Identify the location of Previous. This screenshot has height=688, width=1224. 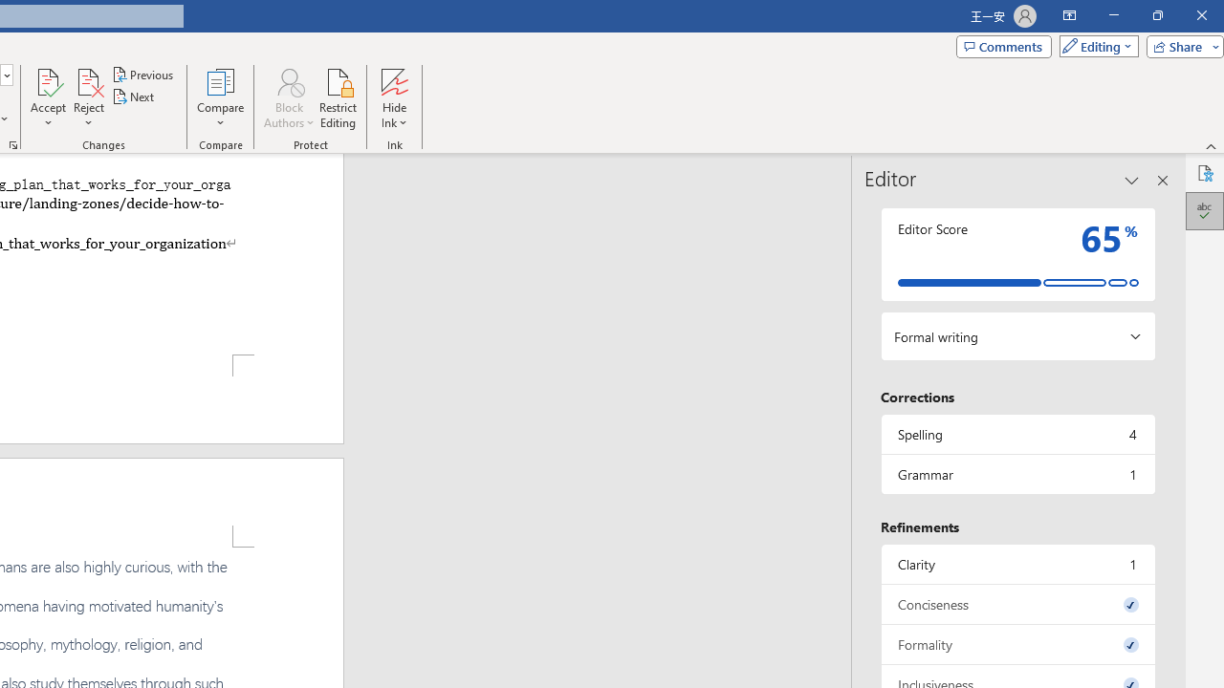
(143, 75).